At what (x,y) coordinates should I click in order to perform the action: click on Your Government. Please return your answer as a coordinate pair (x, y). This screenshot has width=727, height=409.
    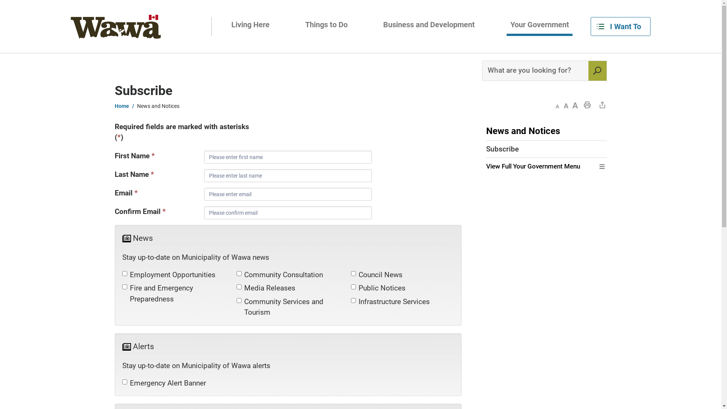
    Looking at the image, I should click on (540, 27).